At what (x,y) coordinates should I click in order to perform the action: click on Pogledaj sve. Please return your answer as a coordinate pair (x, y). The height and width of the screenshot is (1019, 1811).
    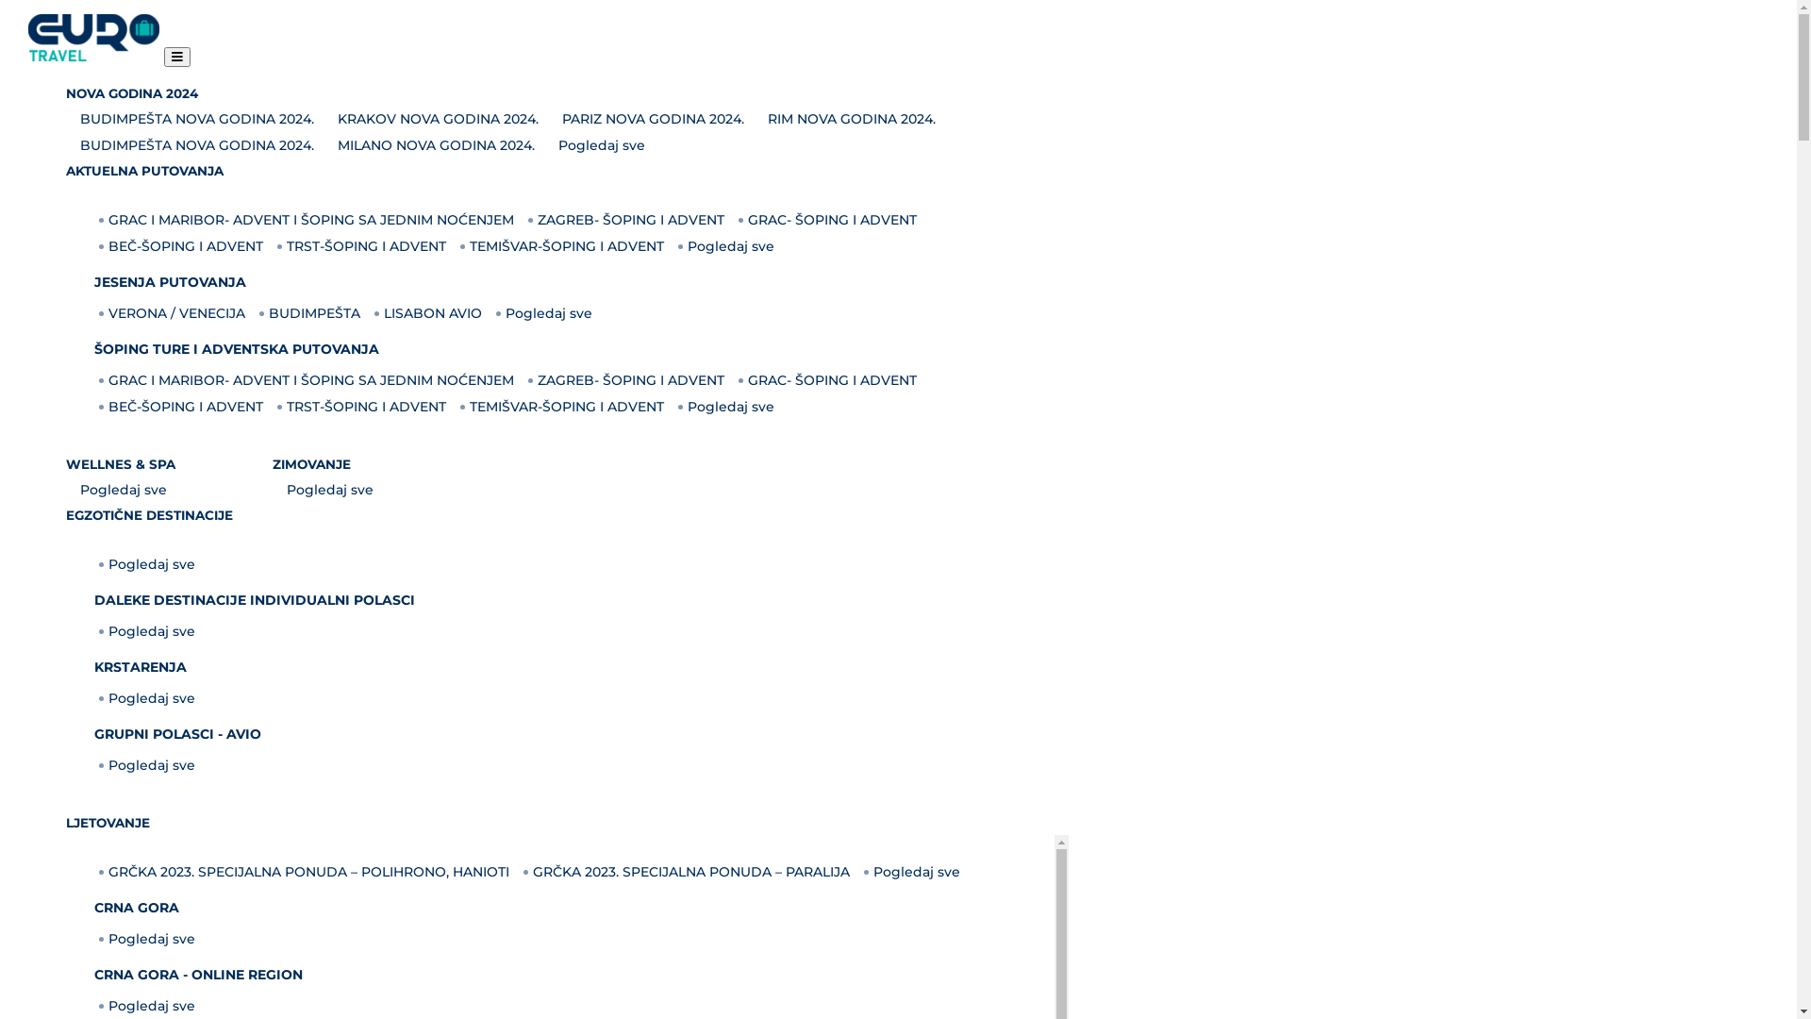
    Looking at the image, I should click on (600, 145).